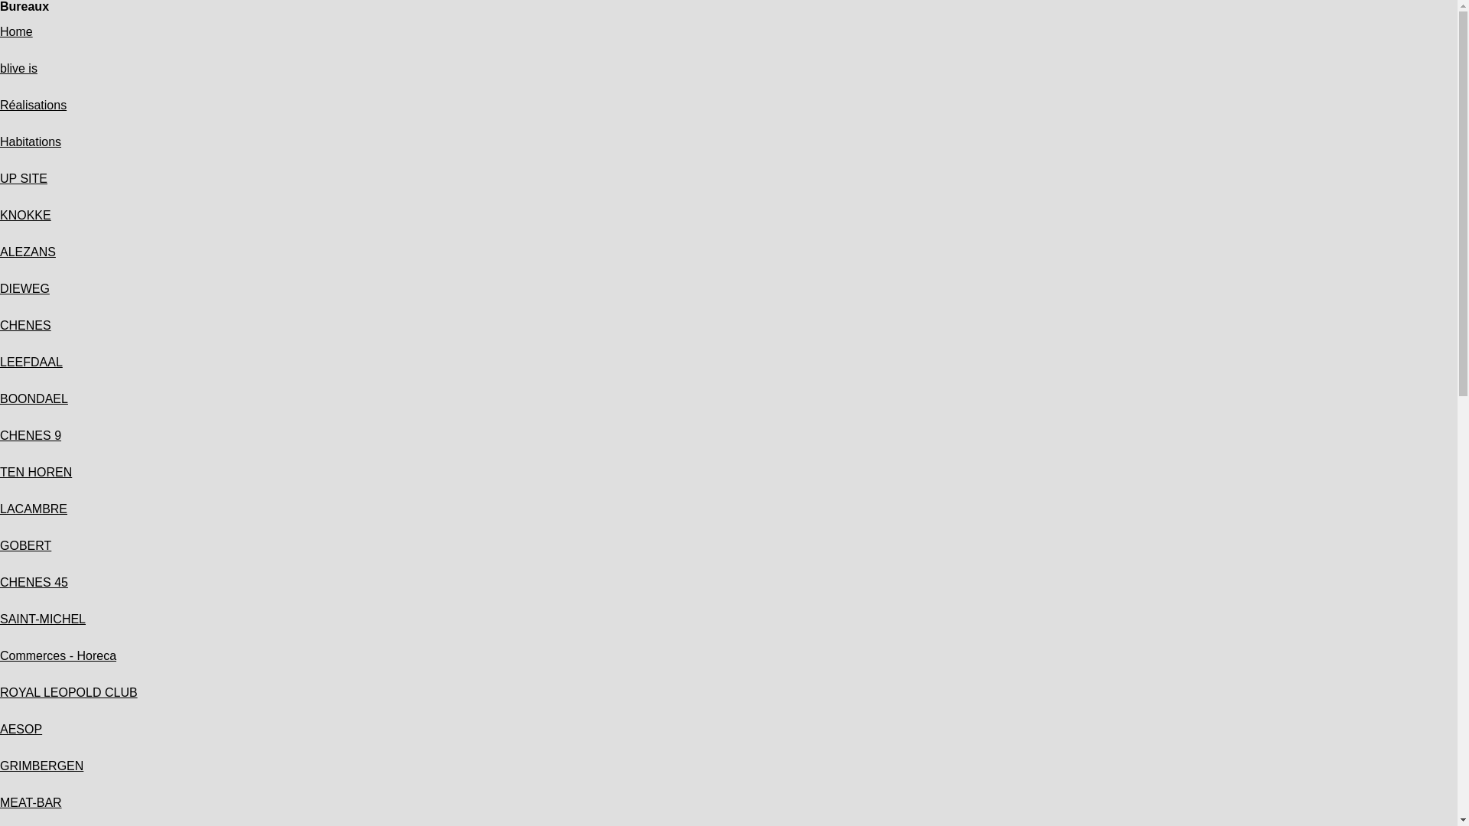 This screenshot has height=826, width=1469. Describe the element at coordinates (24, 179) in the screenshot. I see `UP SITE` at that location.